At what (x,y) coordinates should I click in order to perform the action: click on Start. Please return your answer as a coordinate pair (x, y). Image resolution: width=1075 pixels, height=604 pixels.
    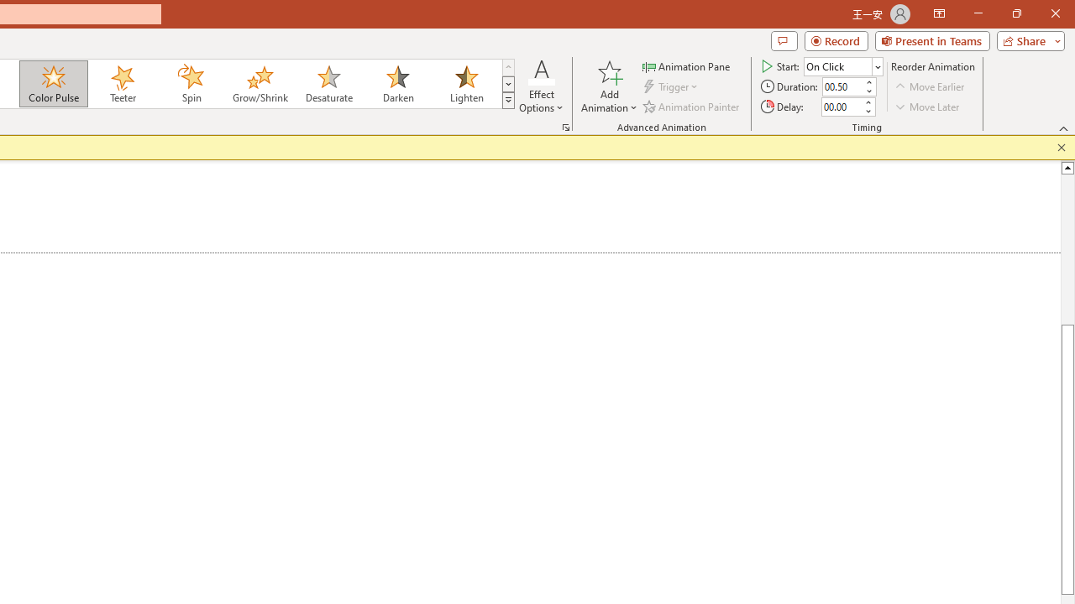
    Looking at the image, I should click on (843, 65).